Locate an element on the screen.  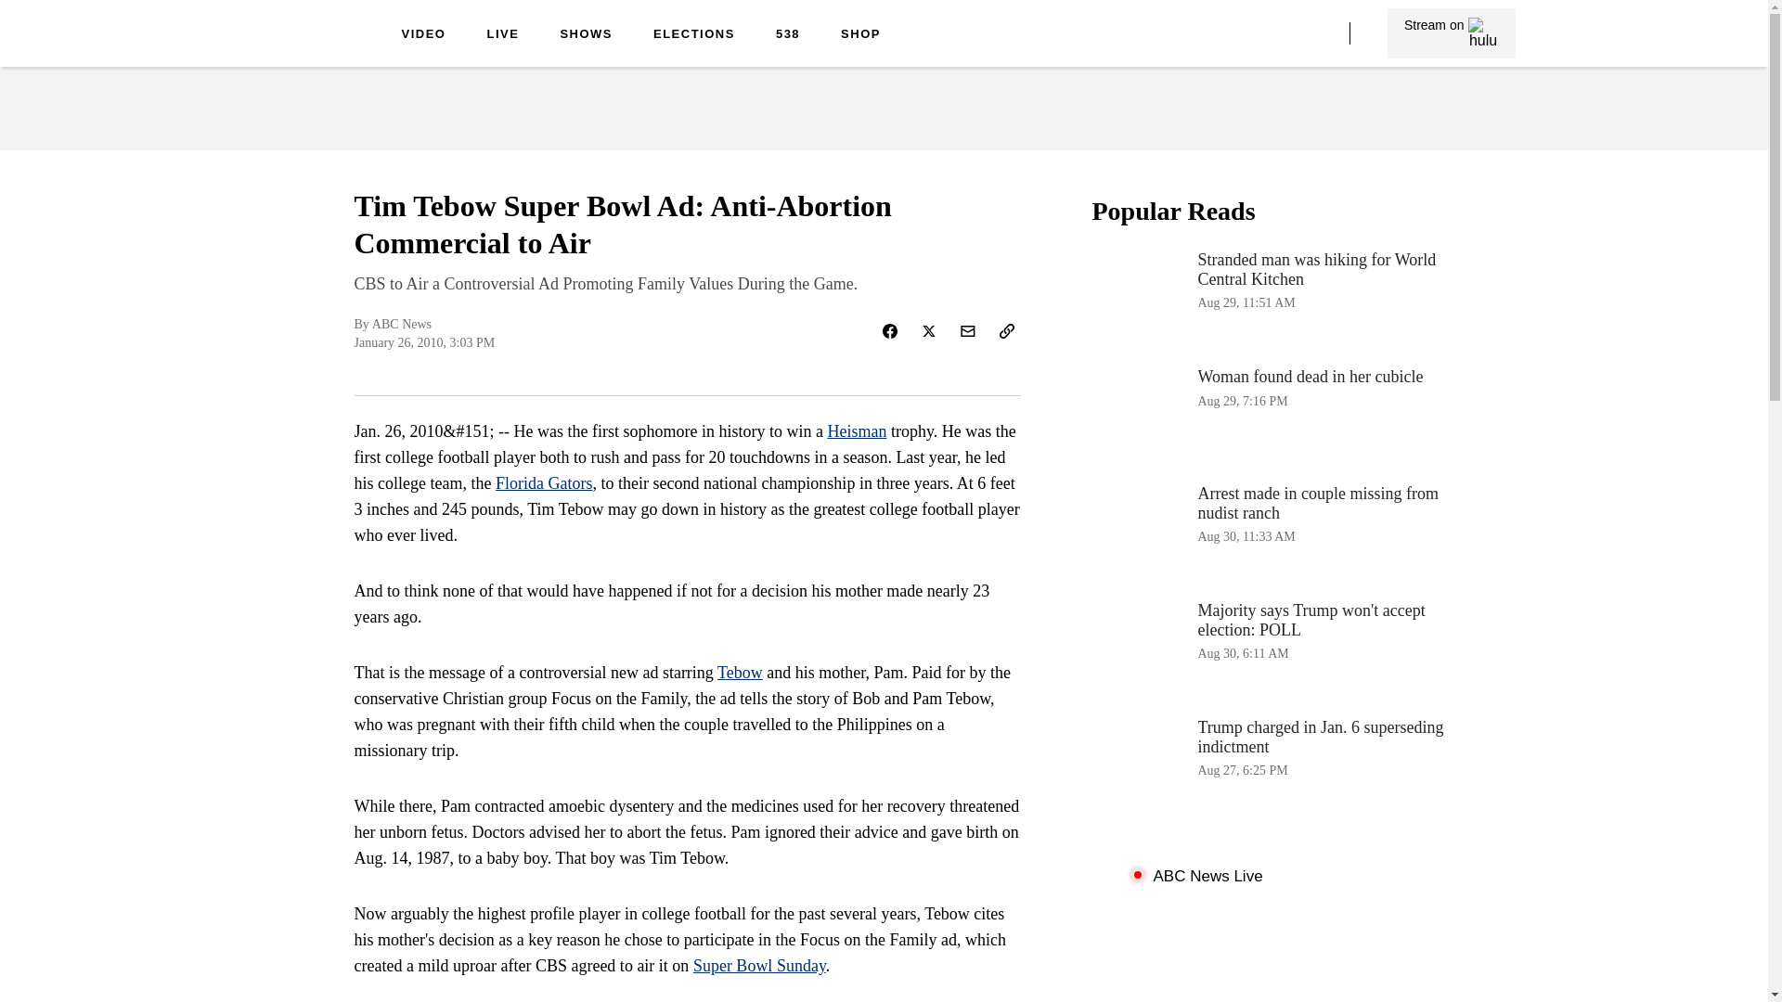
Florida Gators is located at coordinates (543, 482).